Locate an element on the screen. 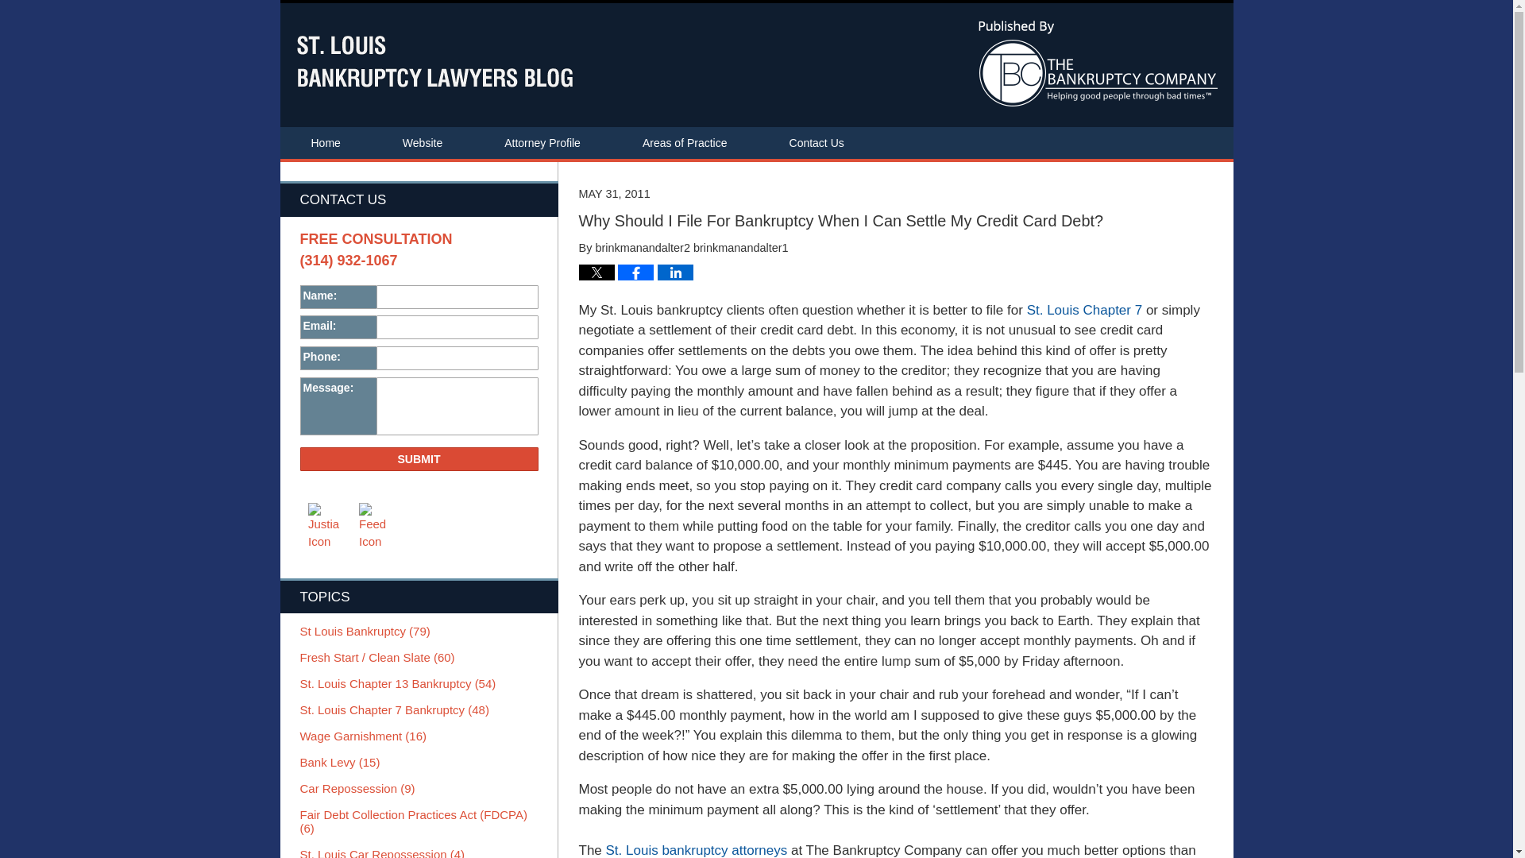 This screenshot has width=1525, height=858. Areas of Practice is located at coordinates (685, 142).